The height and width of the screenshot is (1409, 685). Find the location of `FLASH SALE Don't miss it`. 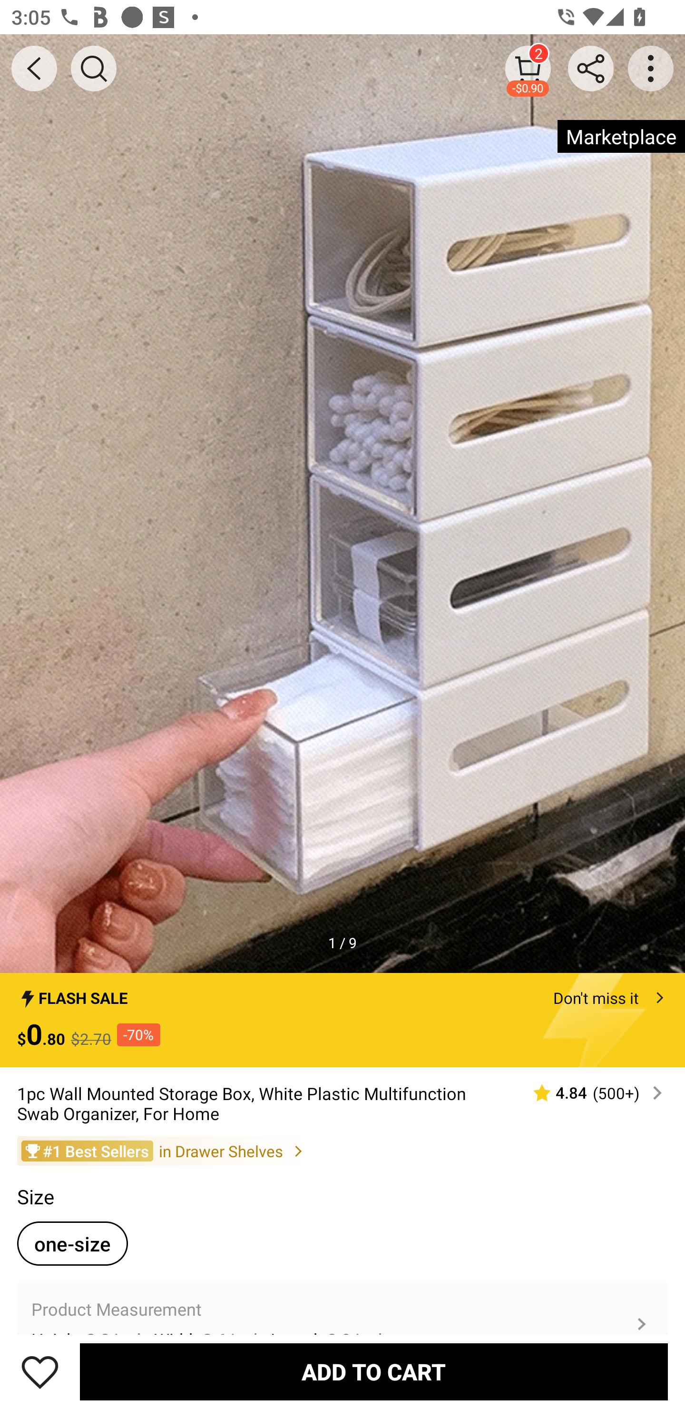

FLASH SALE Don't miss it is located at coordinates (342, 994).